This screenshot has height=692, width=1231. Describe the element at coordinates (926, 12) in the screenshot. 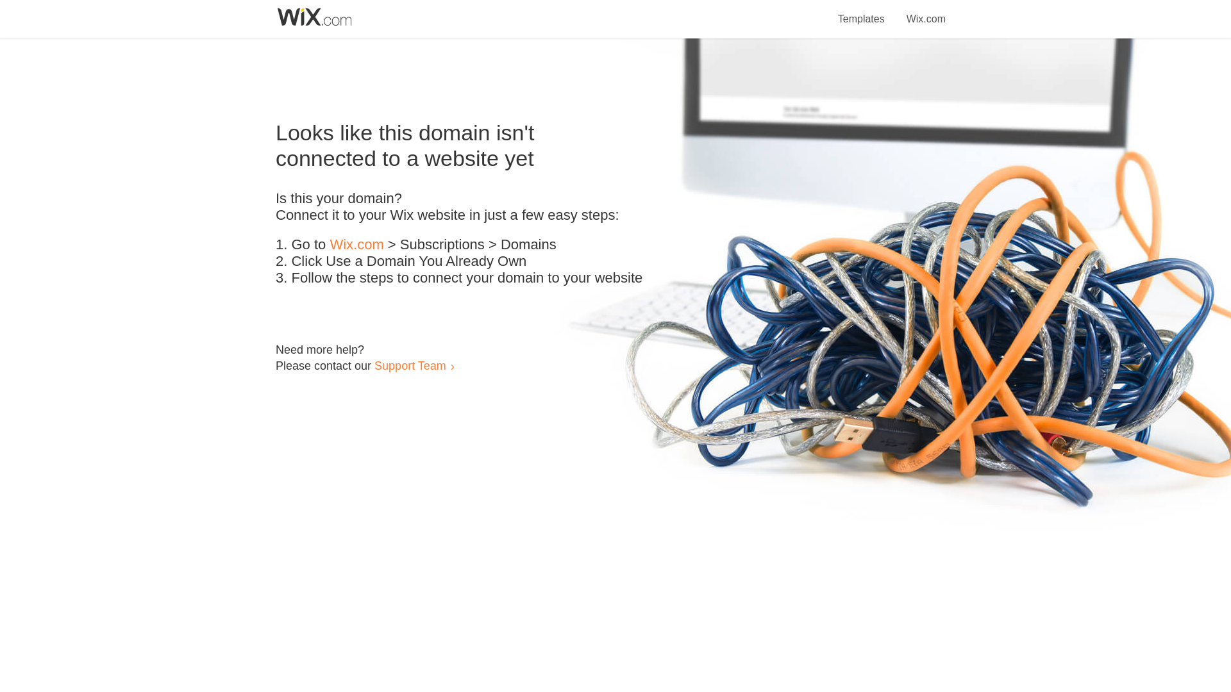

I see `Wix.com` at that location.